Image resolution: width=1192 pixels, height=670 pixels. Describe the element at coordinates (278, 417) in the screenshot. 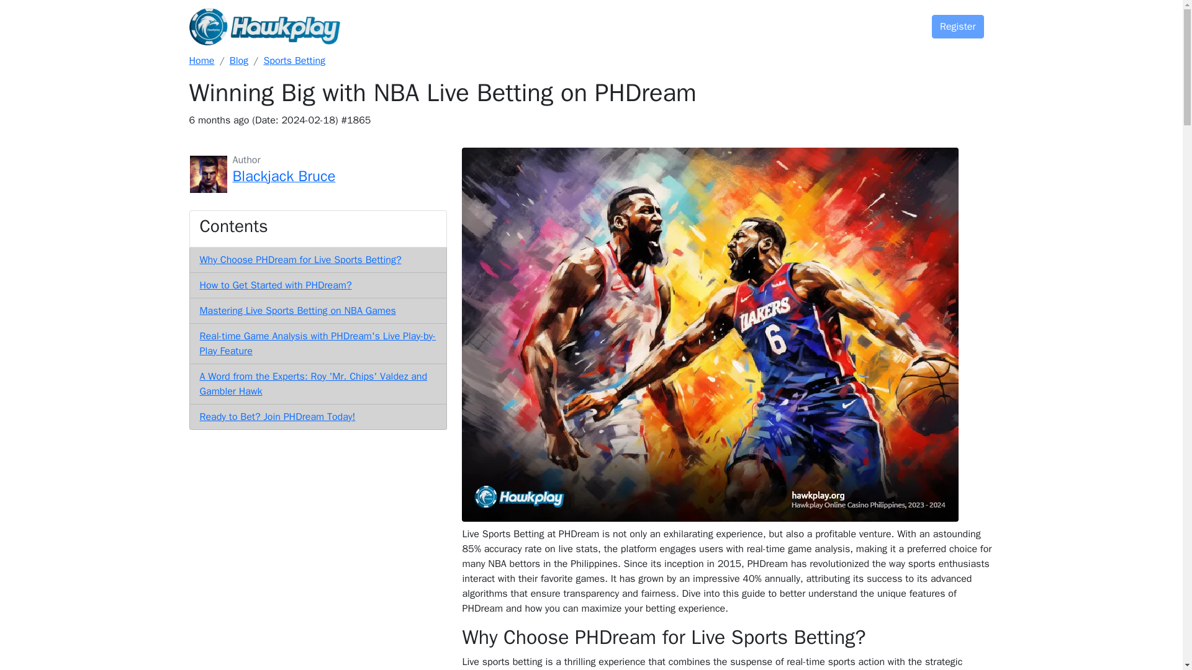

I see `Ready to Bet? Join PHDream Today!` at that location.